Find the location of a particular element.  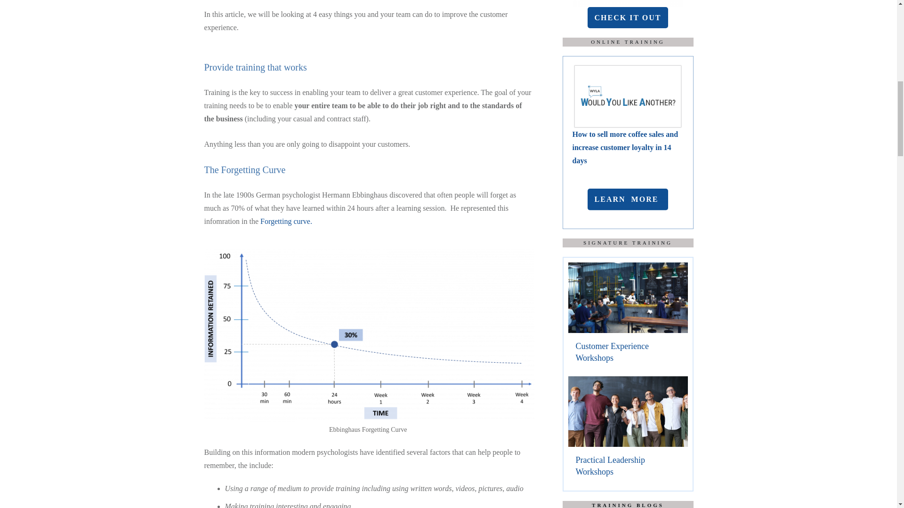

2 is located at coordinates (628, 95).